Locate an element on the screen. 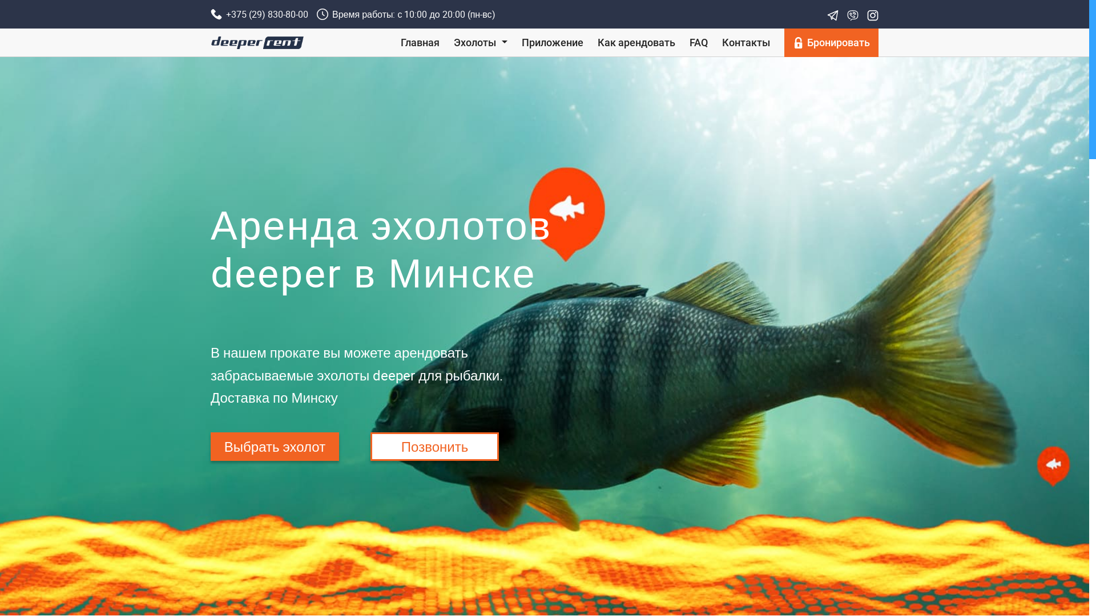  +375 (29) 830-80-00 is located at coordinates (259, 14).